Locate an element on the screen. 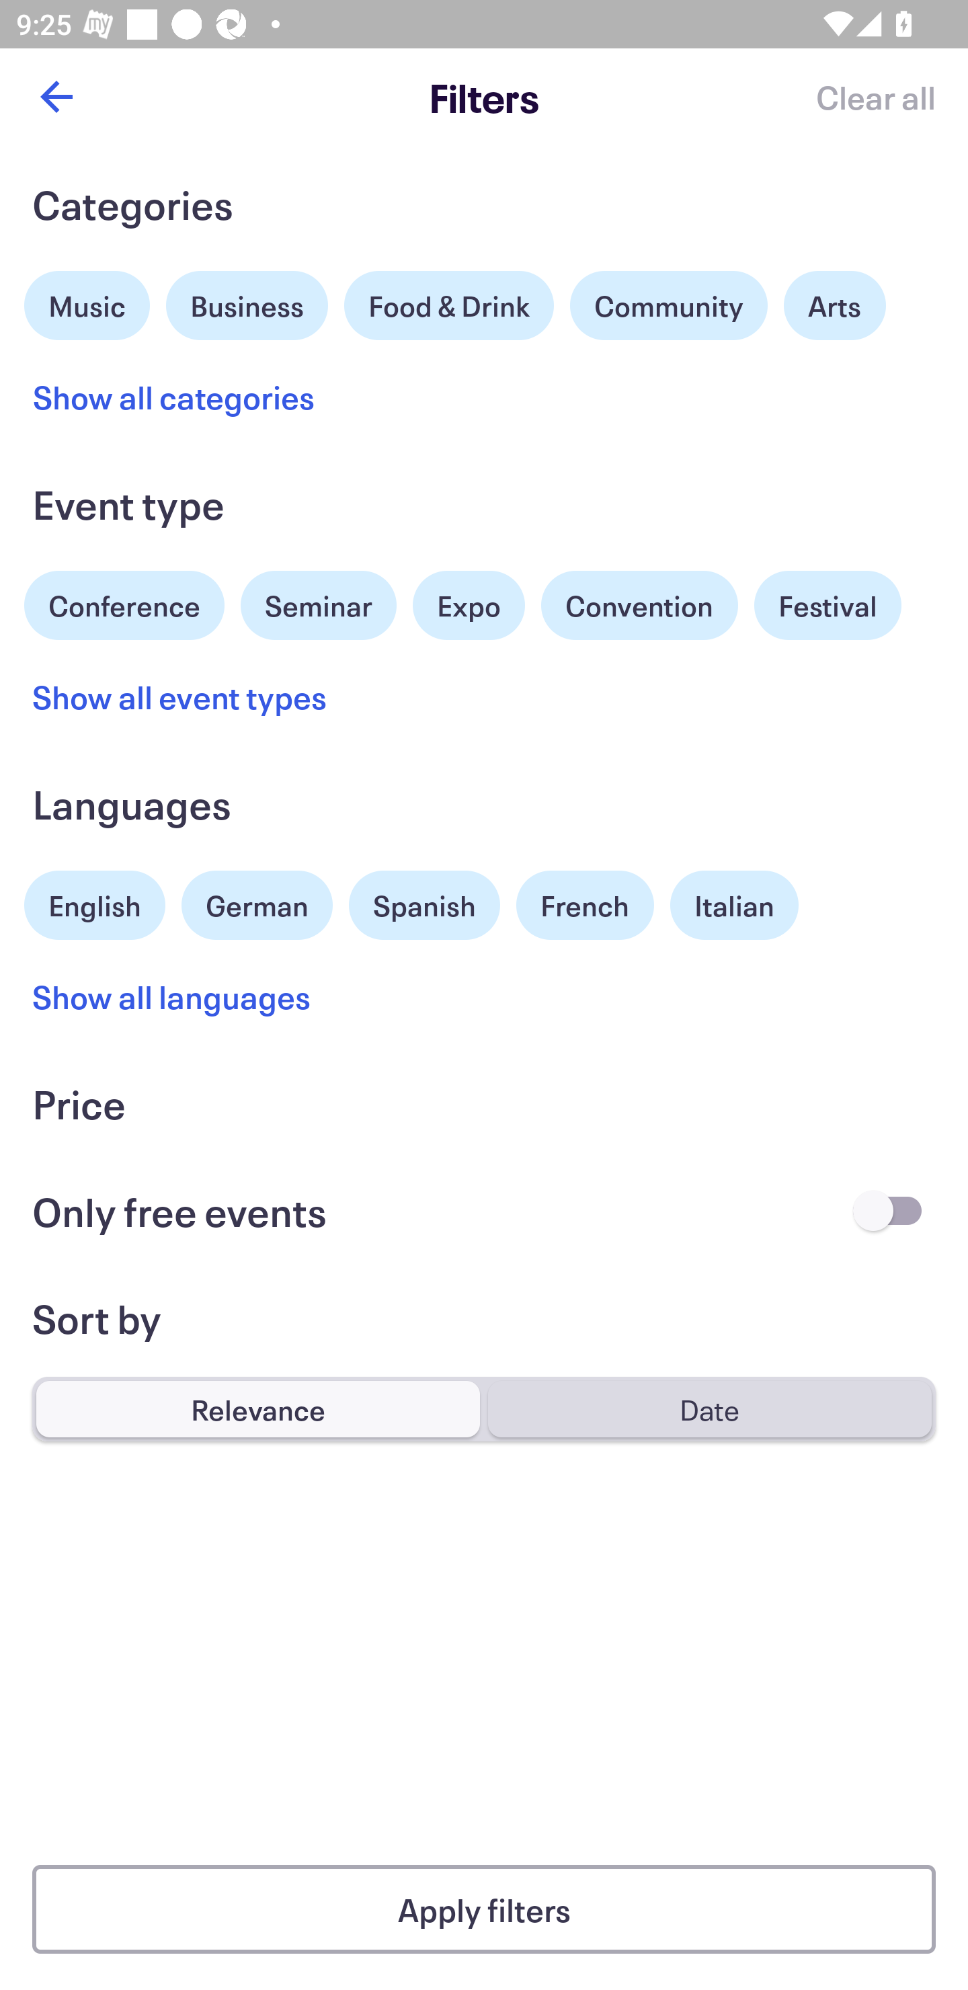  Date is located at coordinates (709, 1408).